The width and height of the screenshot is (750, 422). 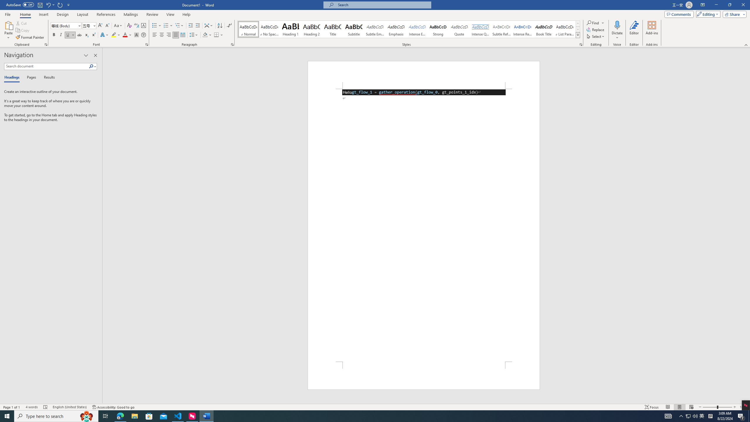 What do you see at coordinates (635, 30) in the screenshot?
I see `Editor` at bounding box center [635, 30].